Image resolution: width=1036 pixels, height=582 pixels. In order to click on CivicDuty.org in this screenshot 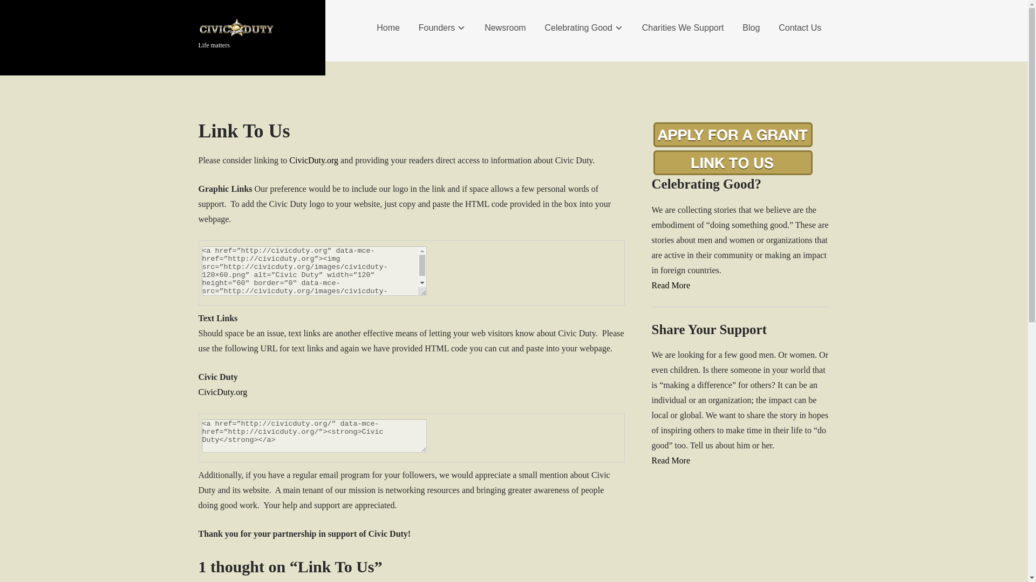, I will do `click(313, 160)`.